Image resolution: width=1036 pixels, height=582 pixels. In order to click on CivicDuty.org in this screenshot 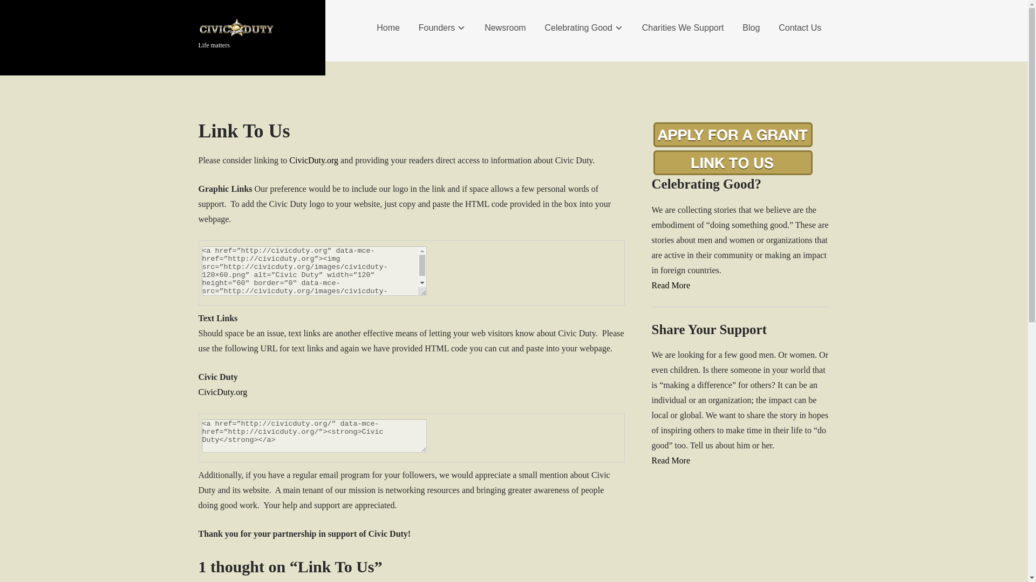, I will do `click(313, 160)`.